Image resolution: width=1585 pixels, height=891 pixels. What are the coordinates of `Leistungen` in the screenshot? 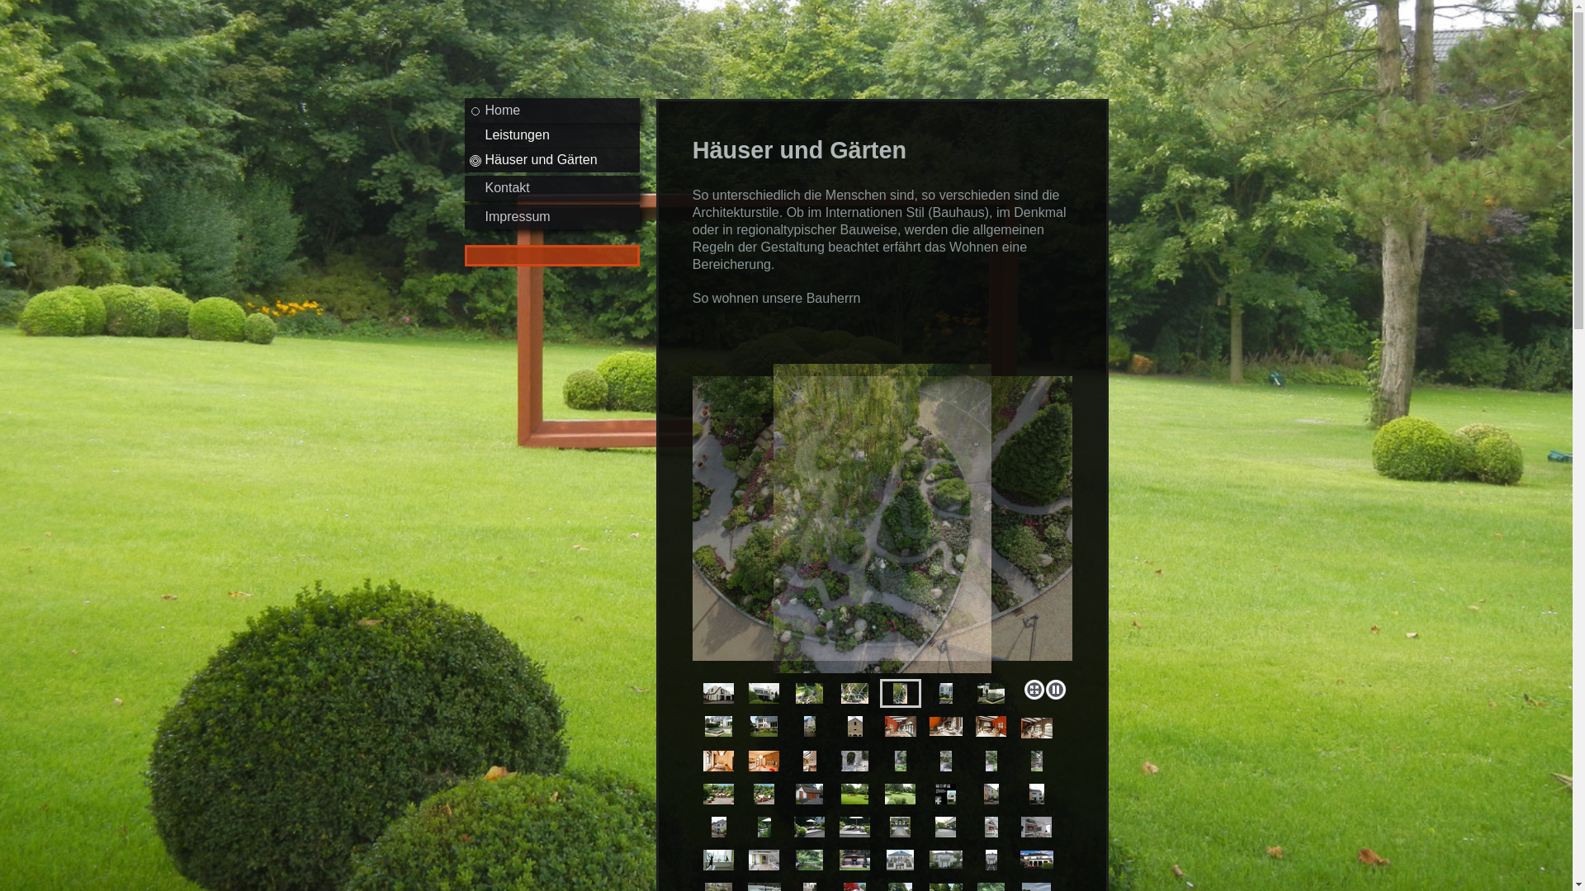 It's located at (551, 135).